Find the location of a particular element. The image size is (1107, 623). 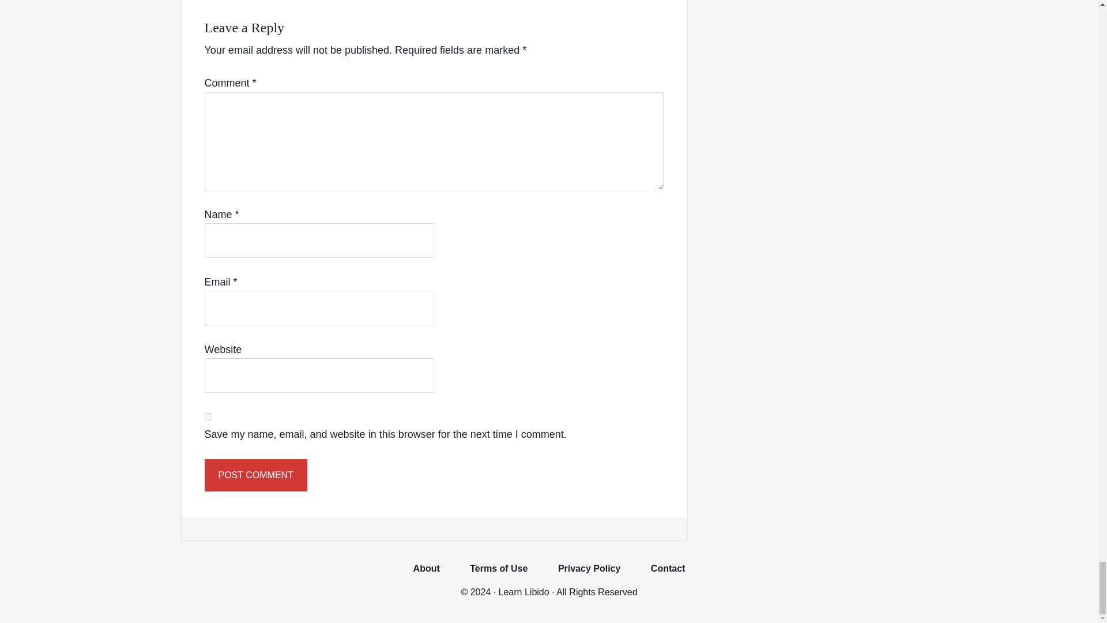

Privacy Policy is located at coordinates (589, 575).